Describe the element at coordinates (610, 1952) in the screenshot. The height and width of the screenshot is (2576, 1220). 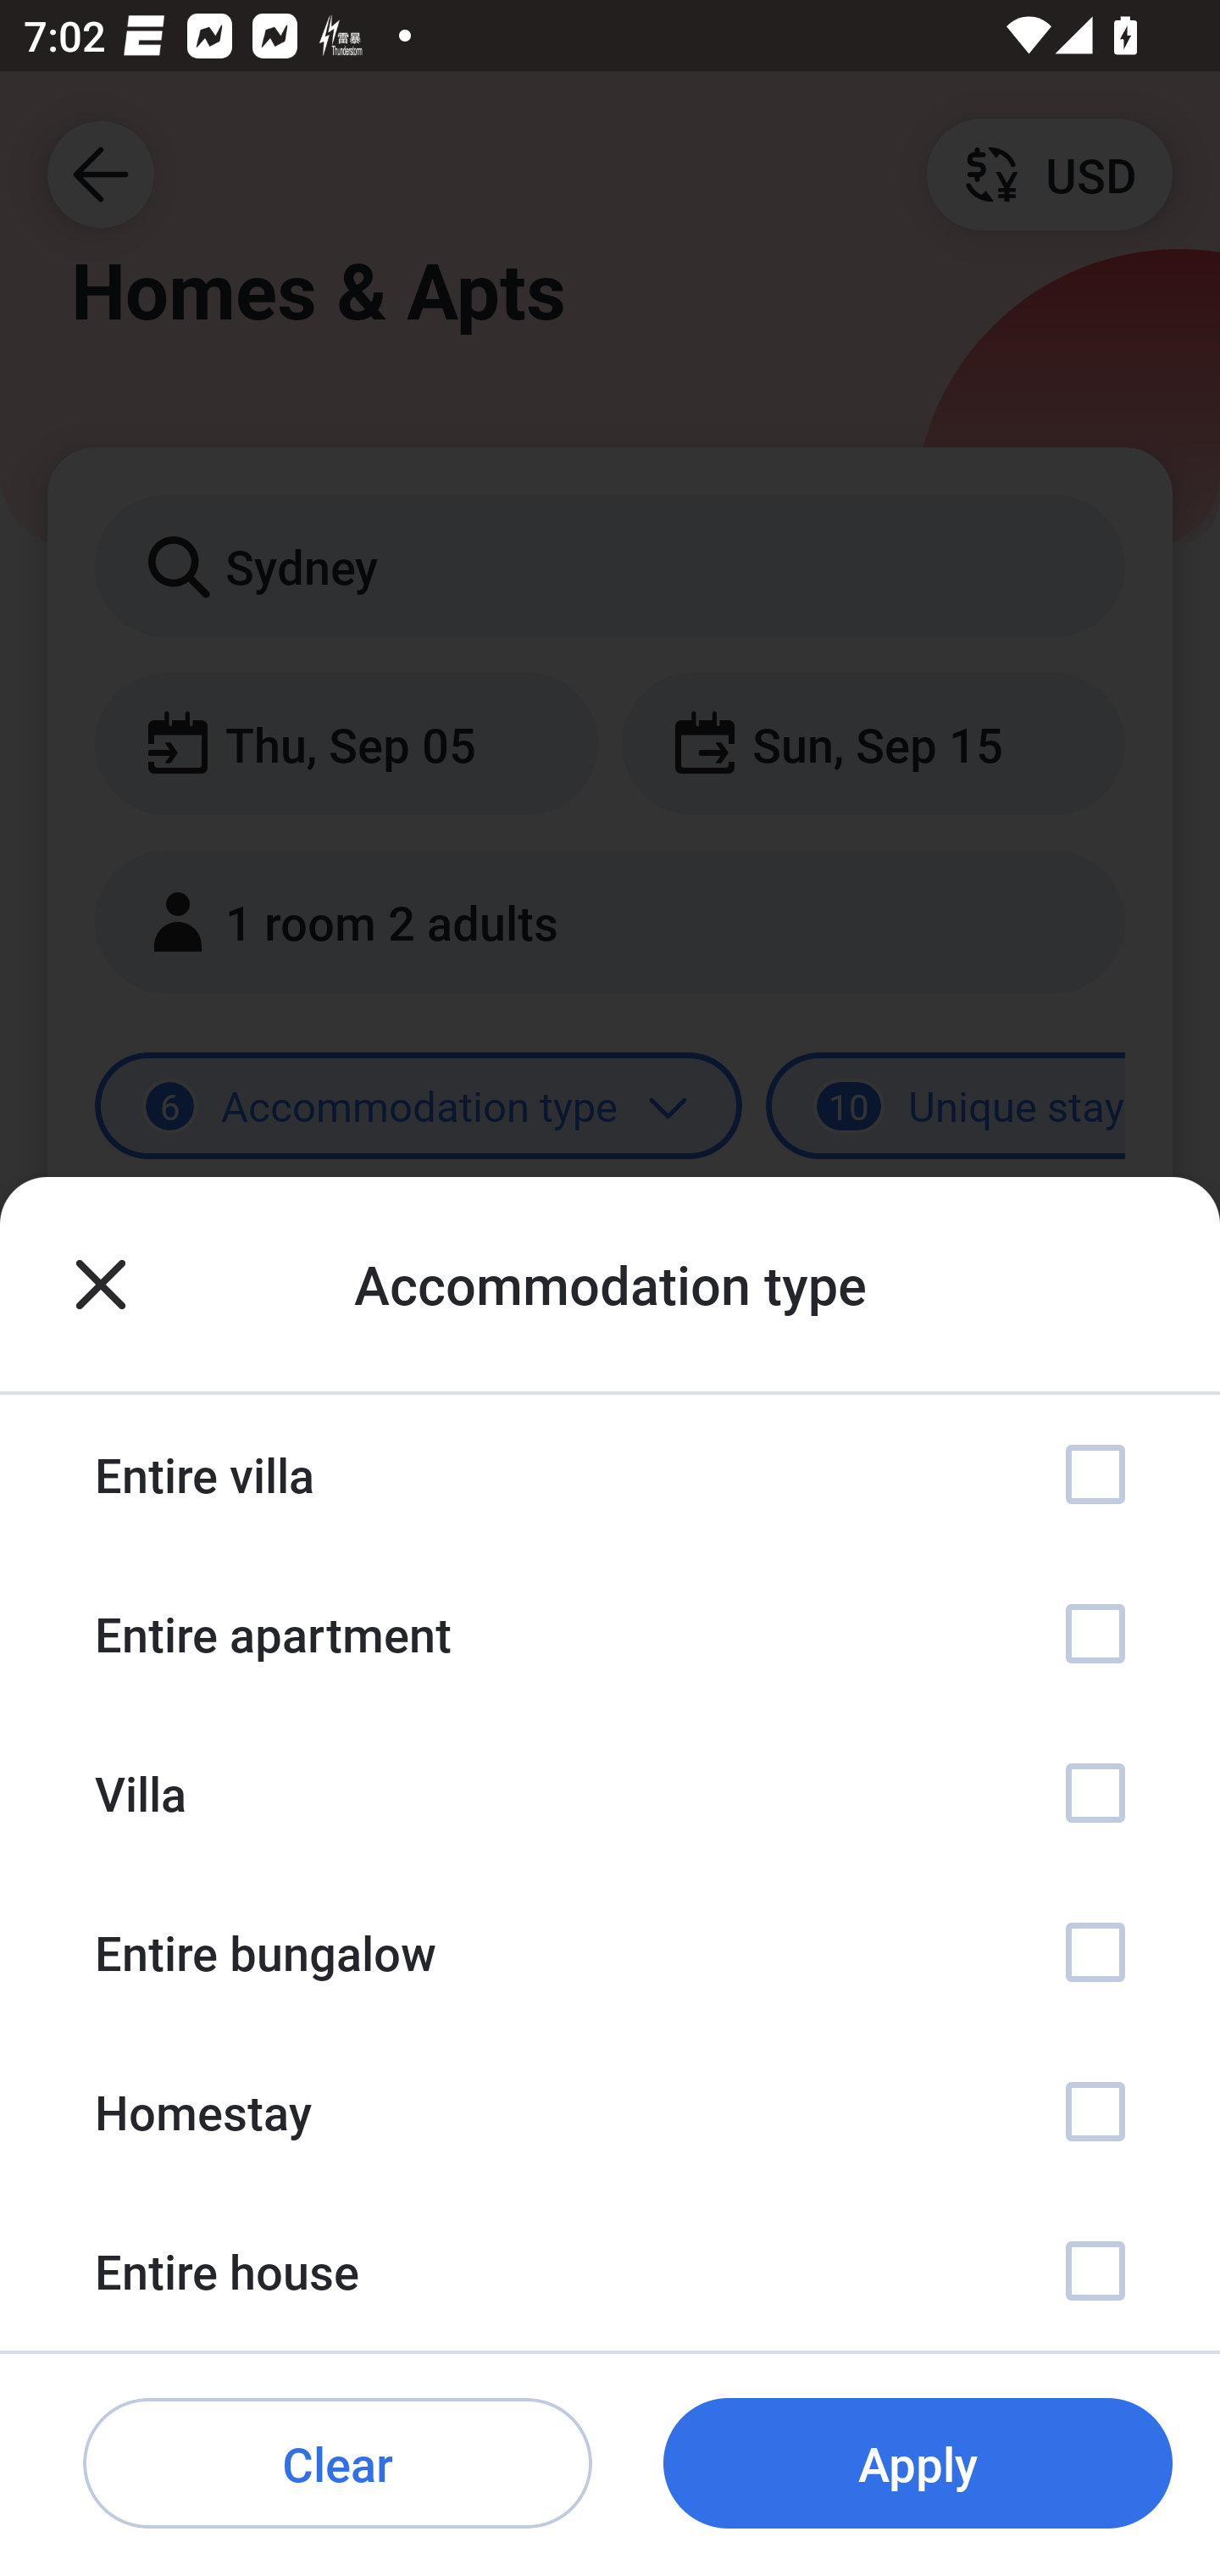
I see `Entire bungalow` at that location.